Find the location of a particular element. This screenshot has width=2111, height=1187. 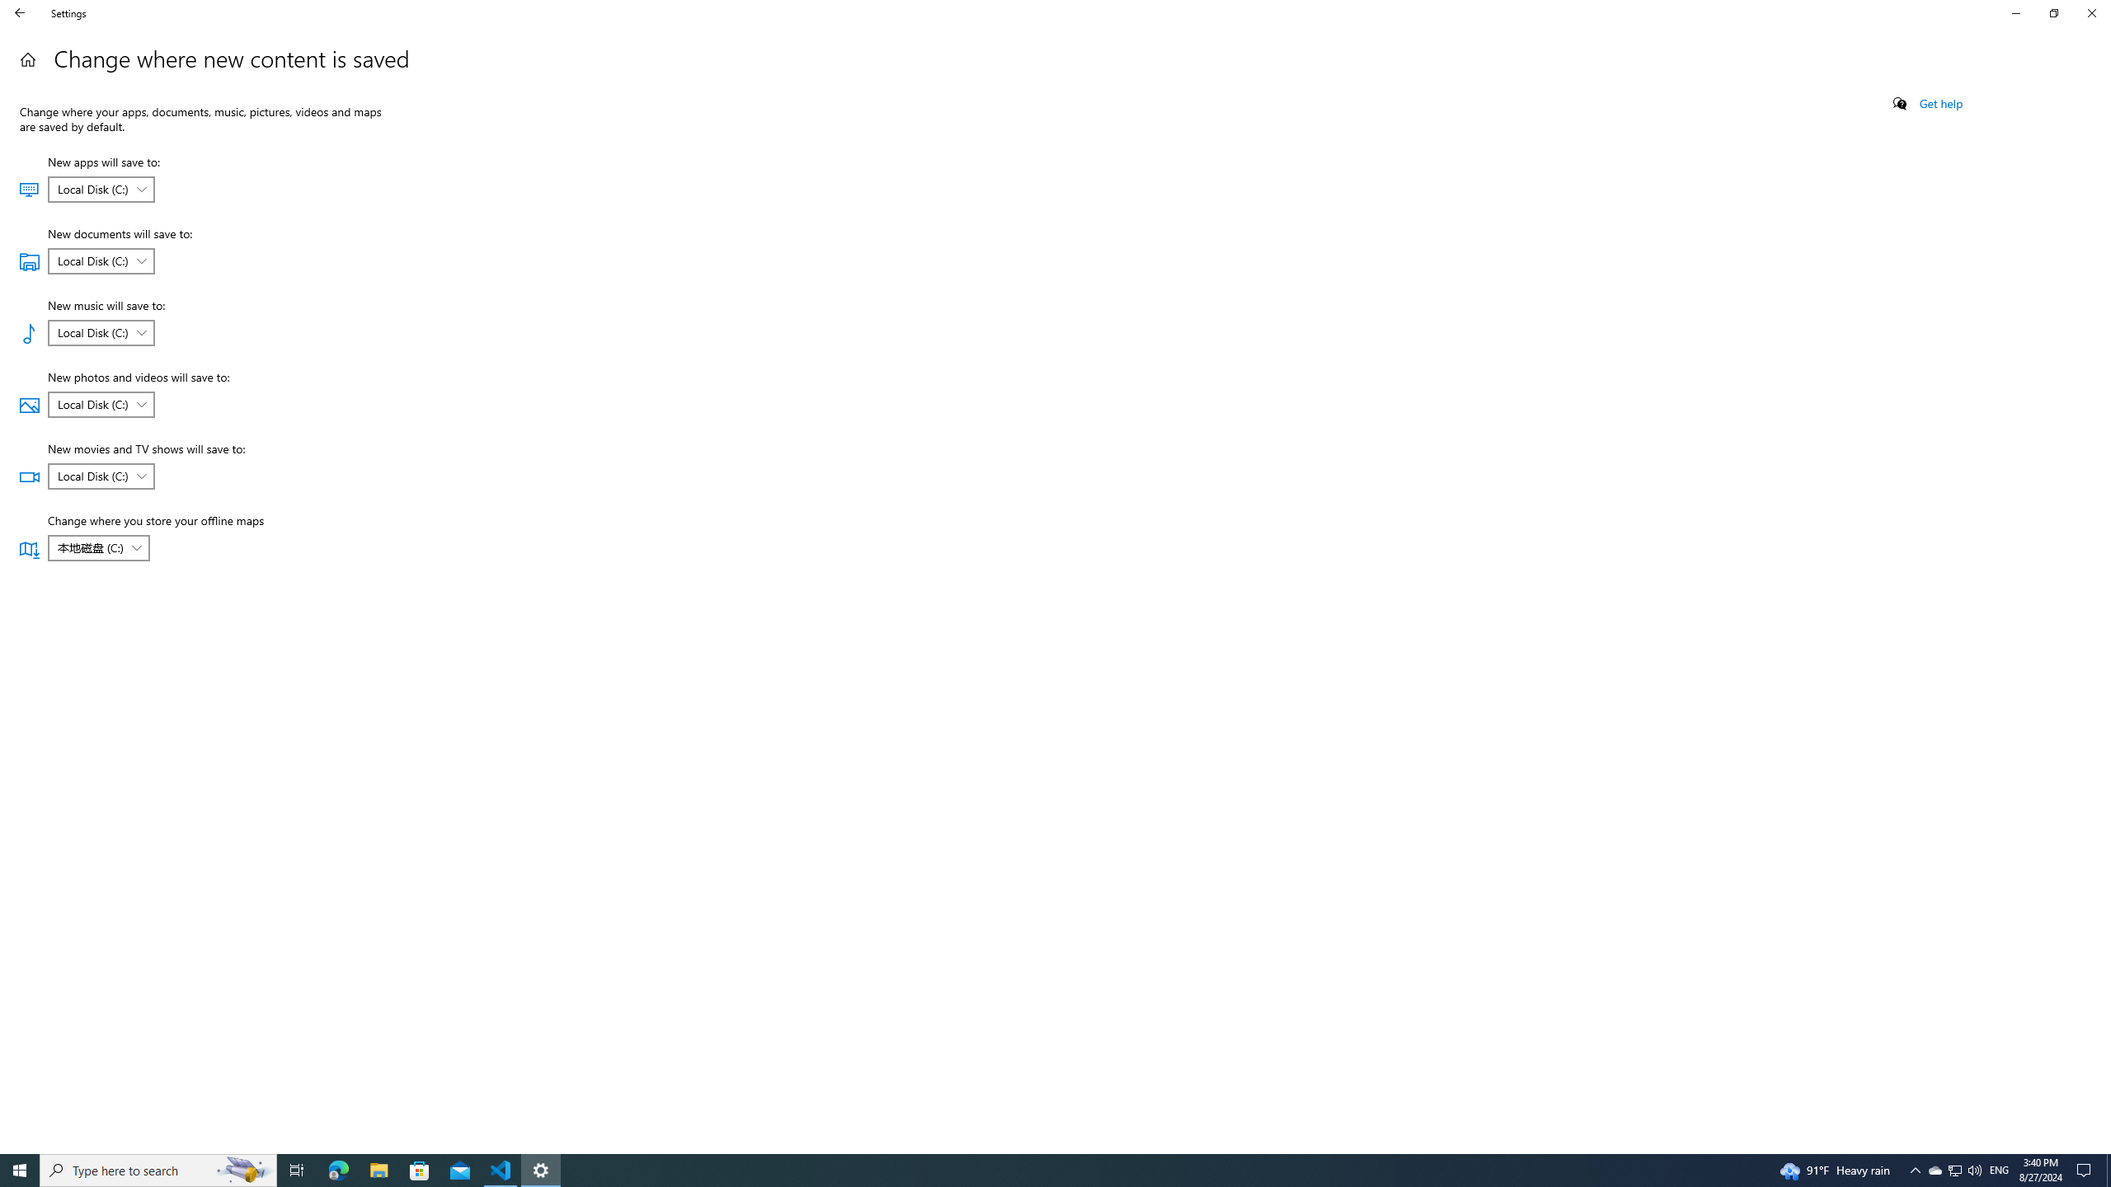

Close Settings is located at coordinates (2091, 13).